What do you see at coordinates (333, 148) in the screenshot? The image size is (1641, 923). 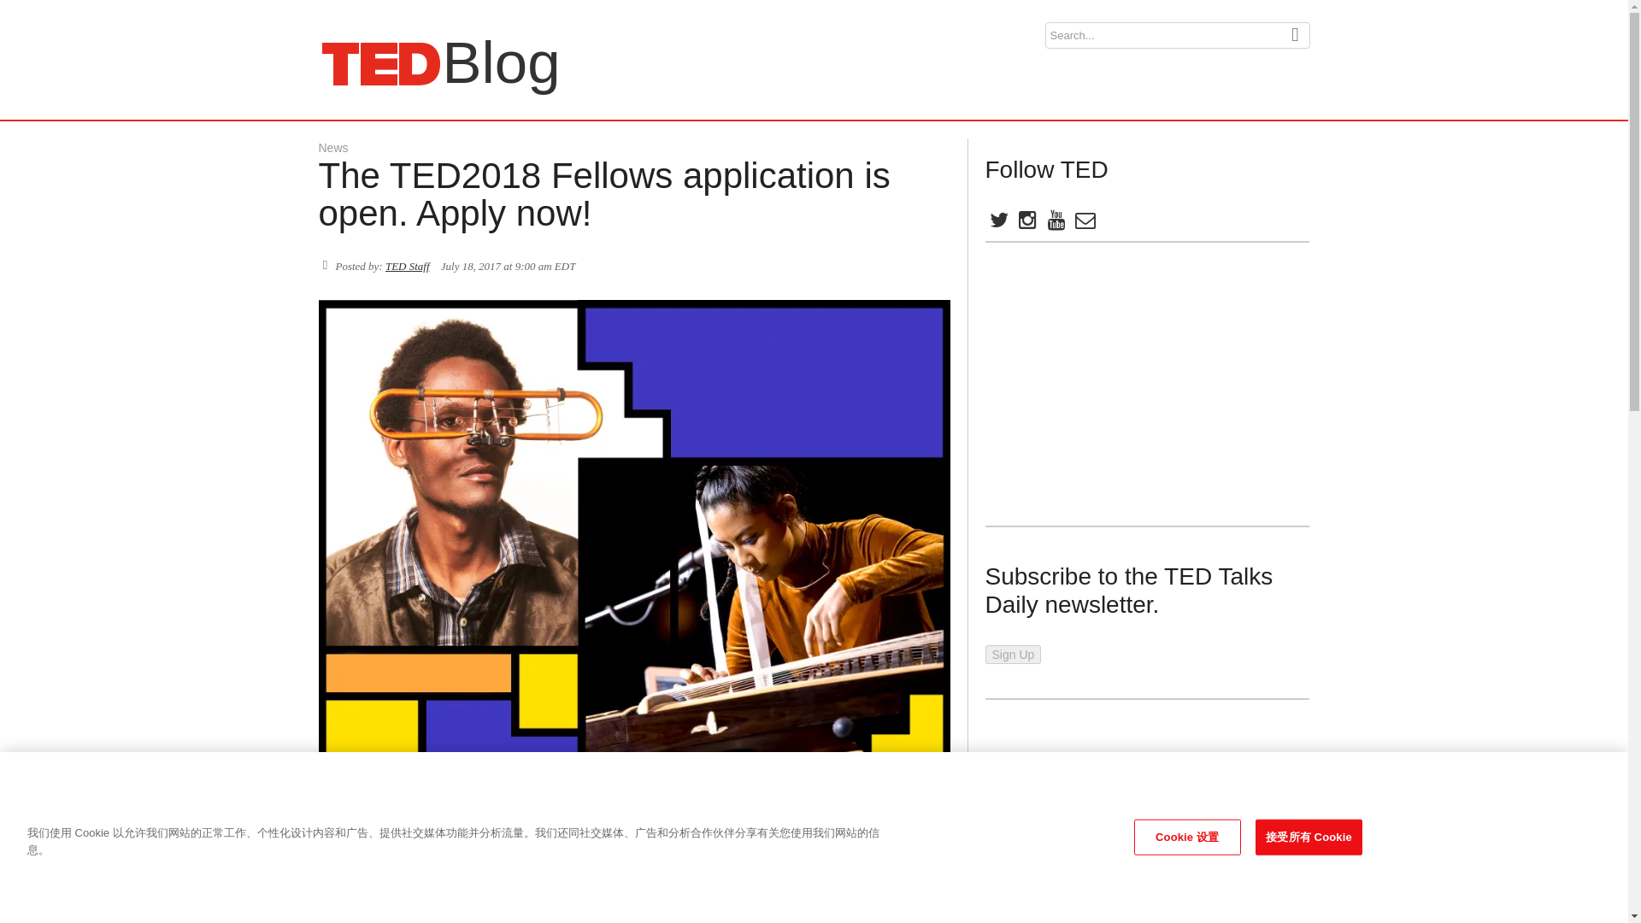 I see `TED Blog` at bounding box center [333, 148].